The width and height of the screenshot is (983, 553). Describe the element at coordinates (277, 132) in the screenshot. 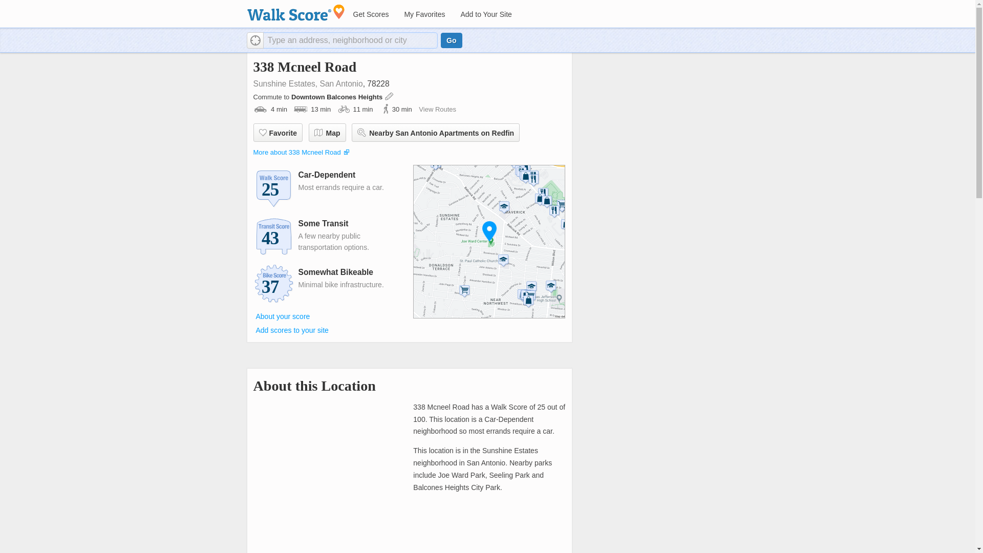

I see `Favorite` at that location.